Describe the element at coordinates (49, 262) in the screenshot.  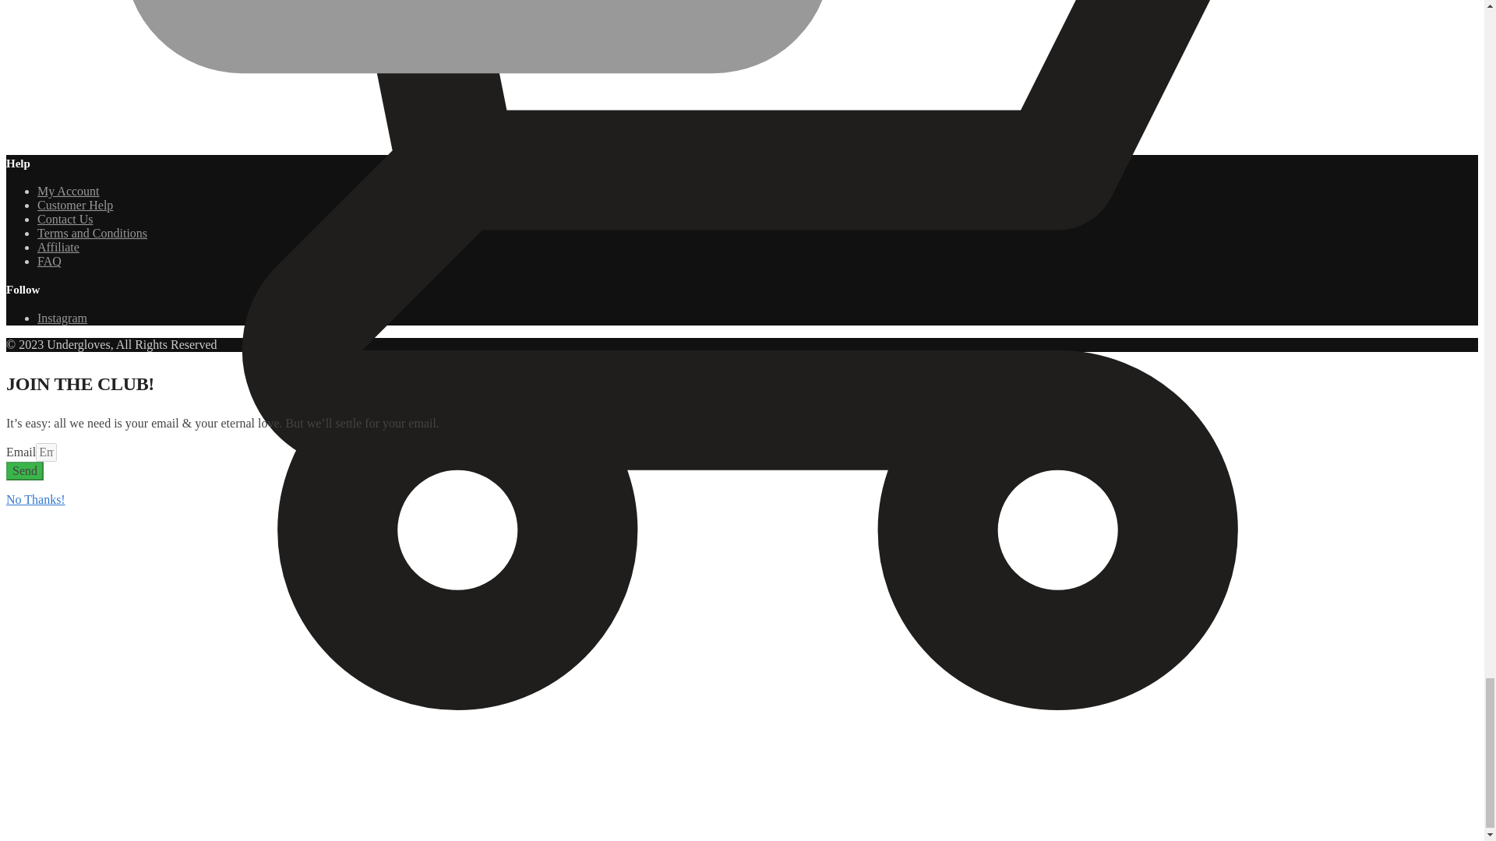
I see `FAQ` at that location.